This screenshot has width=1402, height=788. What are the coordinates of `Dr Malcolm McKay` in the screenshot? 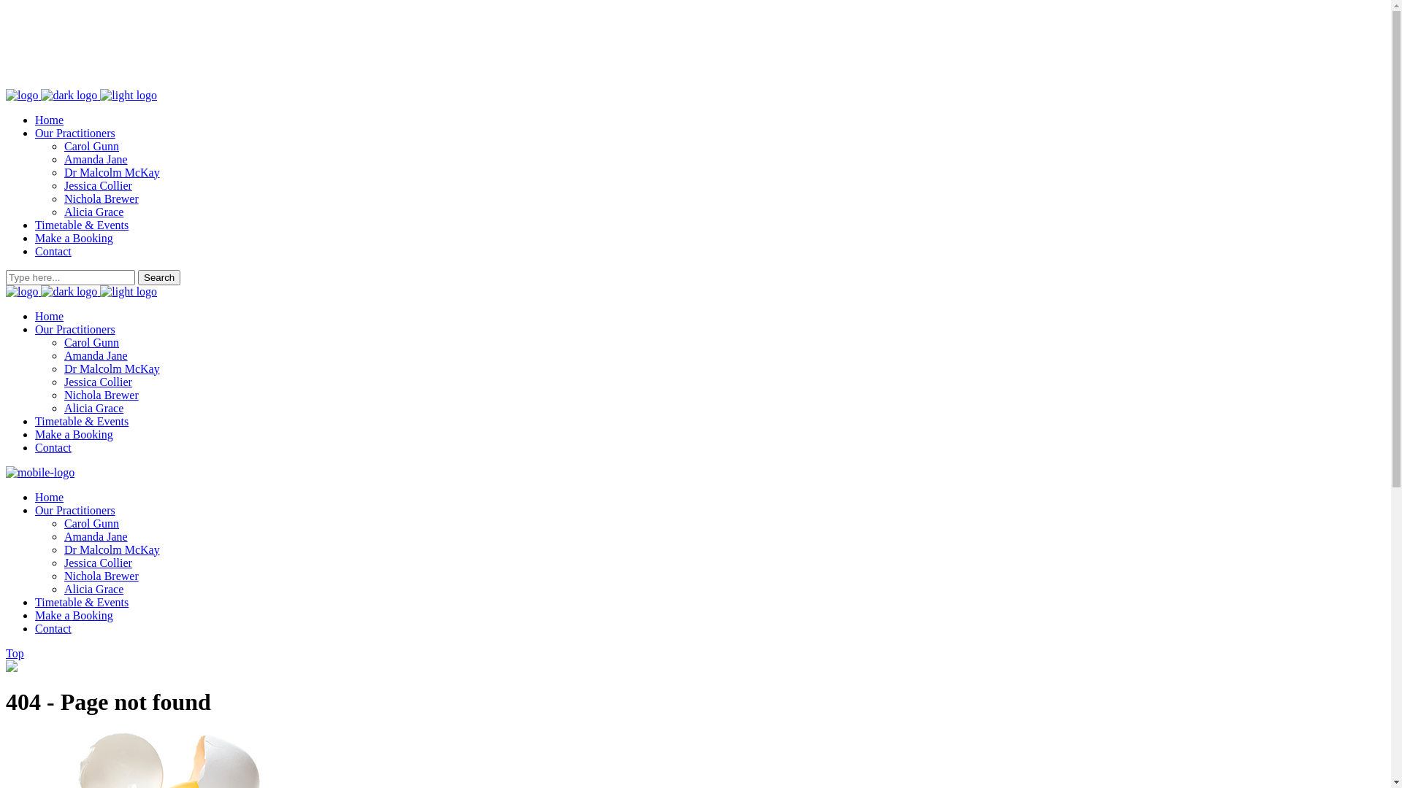 It's located at (112, 172).